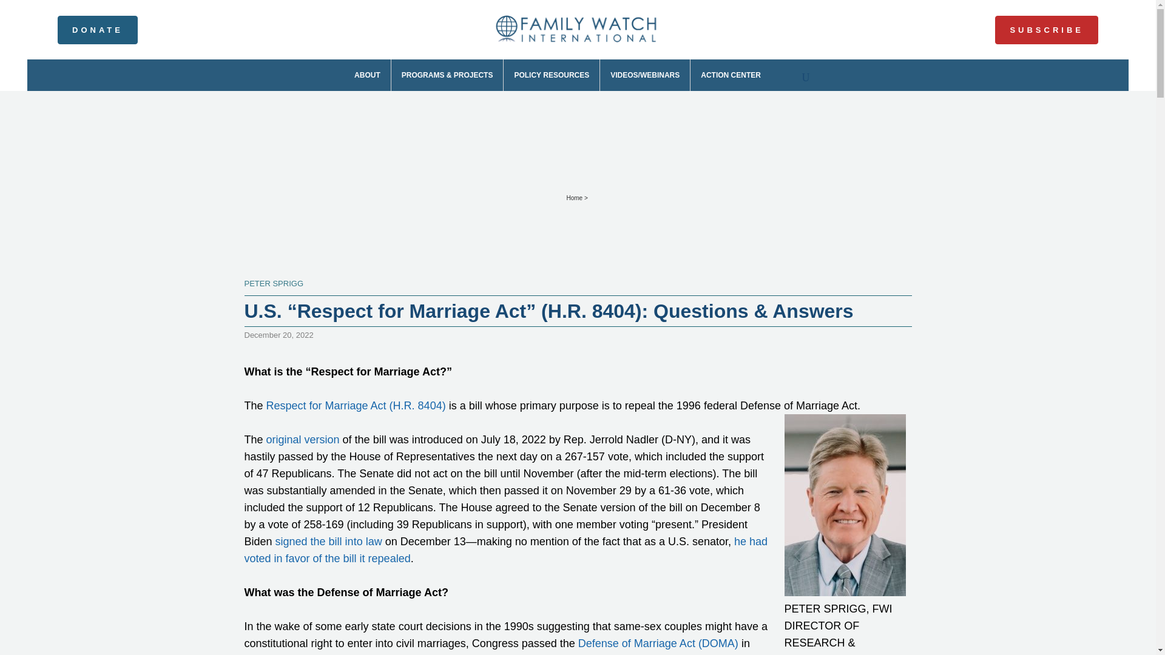 This screenshot has width=1165, height=655. Describe the element at coordinates (15, 23) in the screenshot. I see `Got it!` at that location.